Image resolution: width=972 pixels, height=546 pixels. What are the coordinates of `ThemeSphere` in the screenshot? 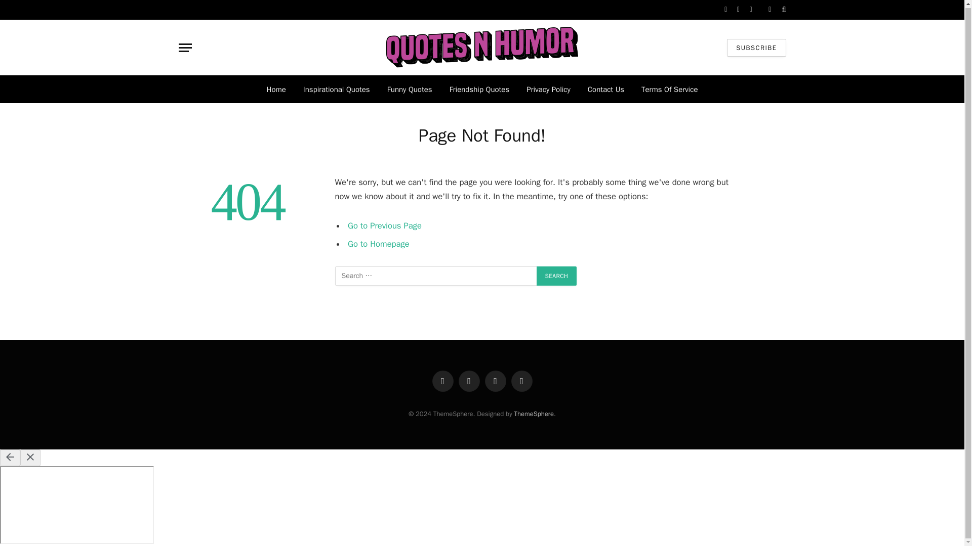 It's located at (534, 414).